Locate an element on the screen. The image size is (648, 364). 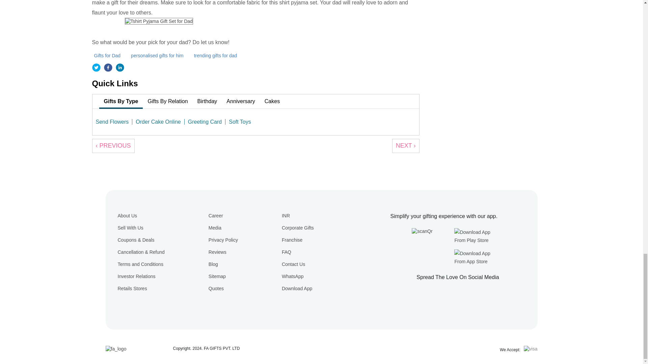
Gifts By Type is located at coordinates (121, 101).